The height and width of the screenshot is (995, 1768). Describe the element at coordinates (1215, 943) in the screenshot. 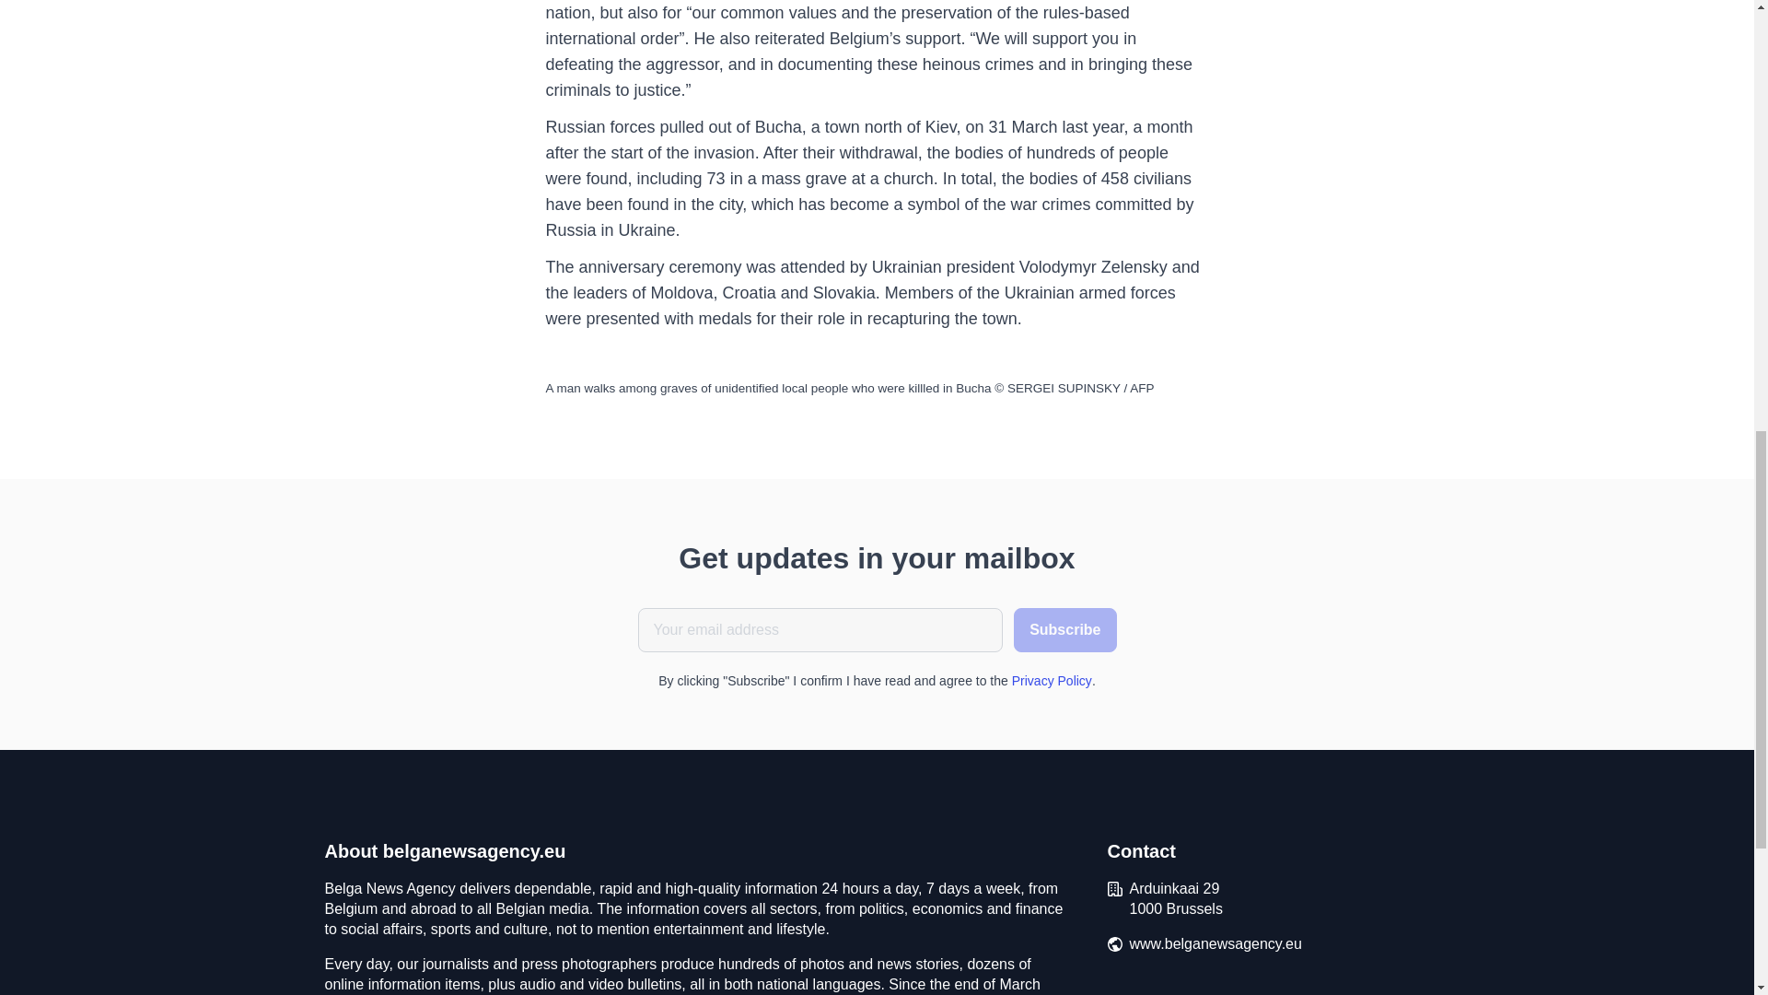

I see `www.belganewsagency.eu` at that location.